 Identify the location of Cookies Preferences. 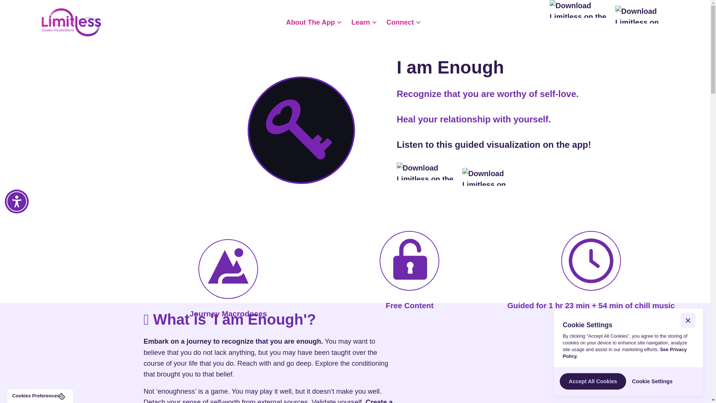
(40, 396).